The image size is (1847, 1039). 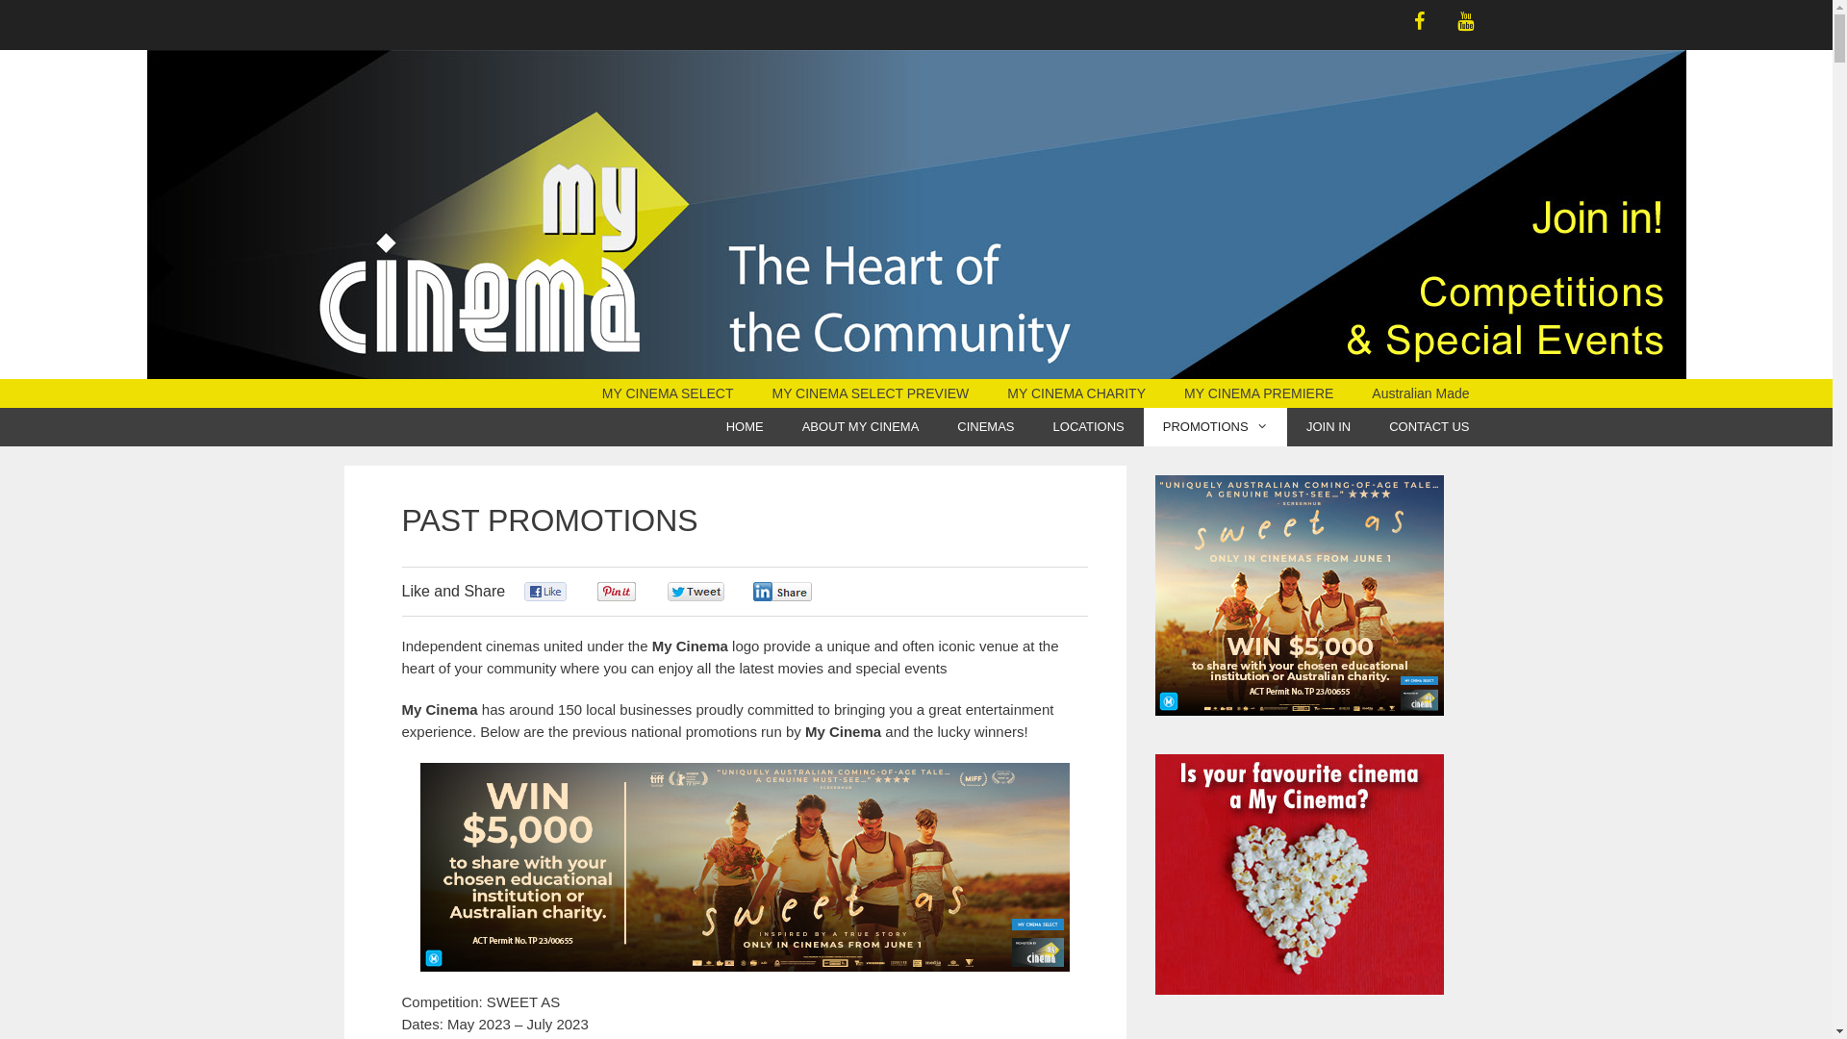 I want to click on My Cinema, so click(x=916, y=214).